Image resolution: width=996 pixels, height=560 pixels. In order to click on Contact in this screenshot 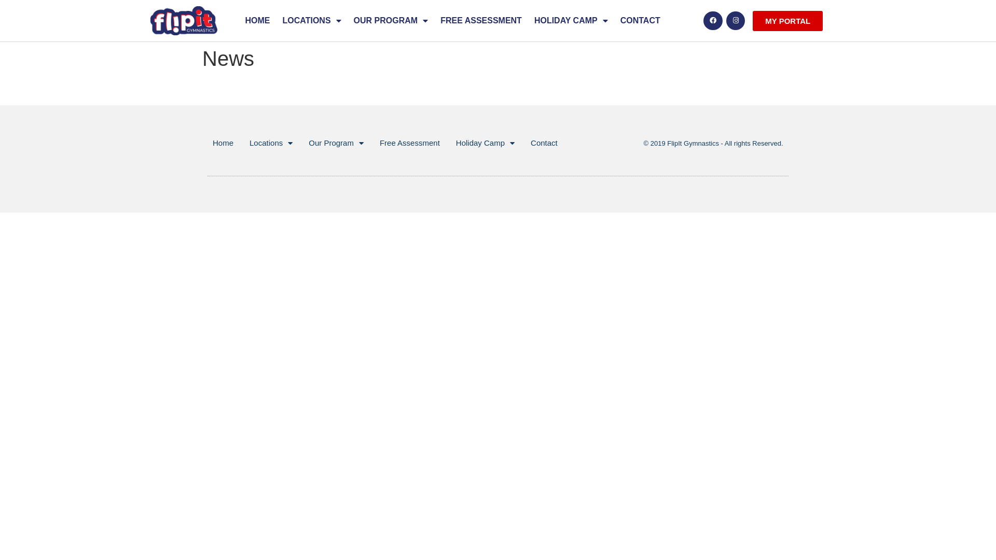, I will do `click(544, 143)`.